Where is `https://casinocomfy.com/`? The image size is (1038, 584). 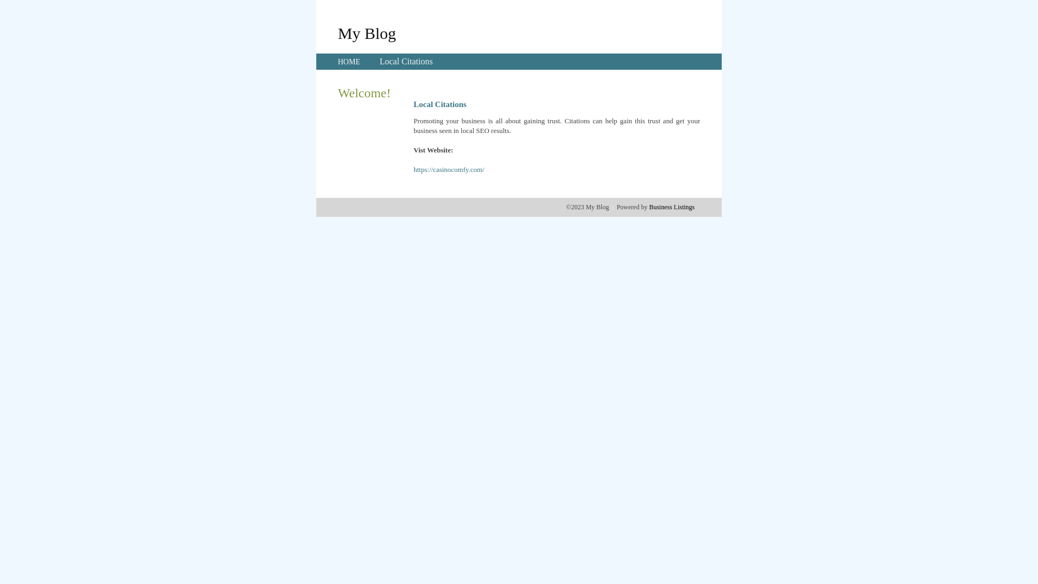 https://casinocomfy.com/ is located at coordinates (449, 170).